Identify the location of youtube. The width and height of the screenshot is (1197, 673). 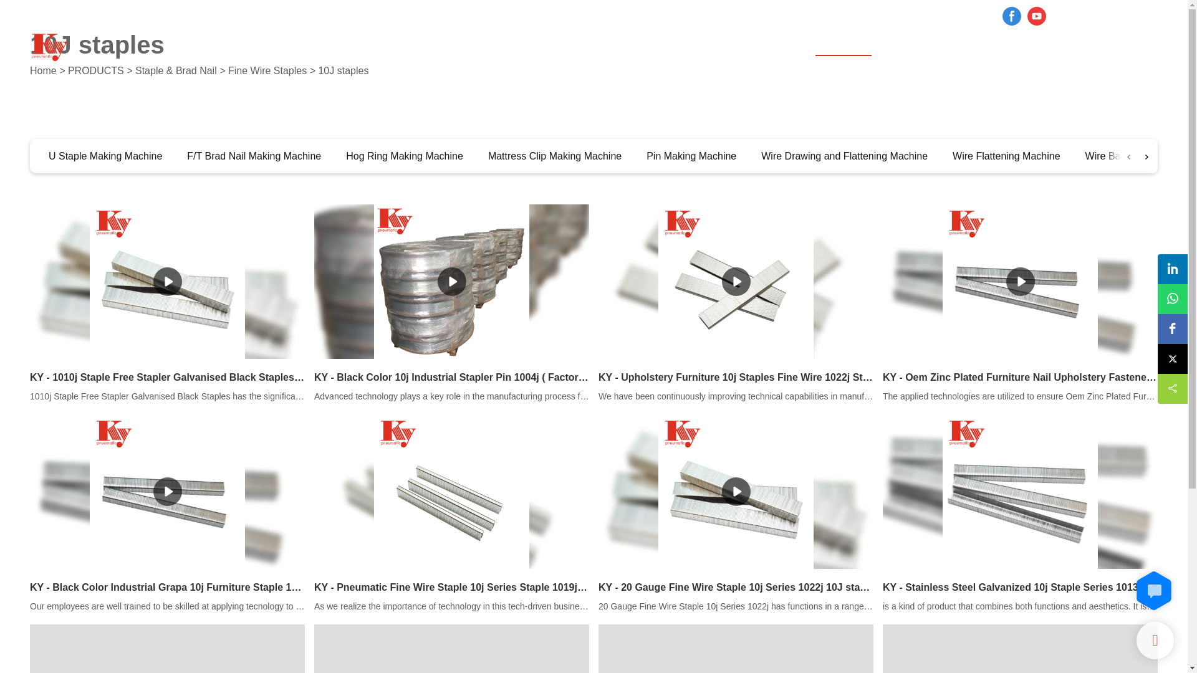
(1037, 16).